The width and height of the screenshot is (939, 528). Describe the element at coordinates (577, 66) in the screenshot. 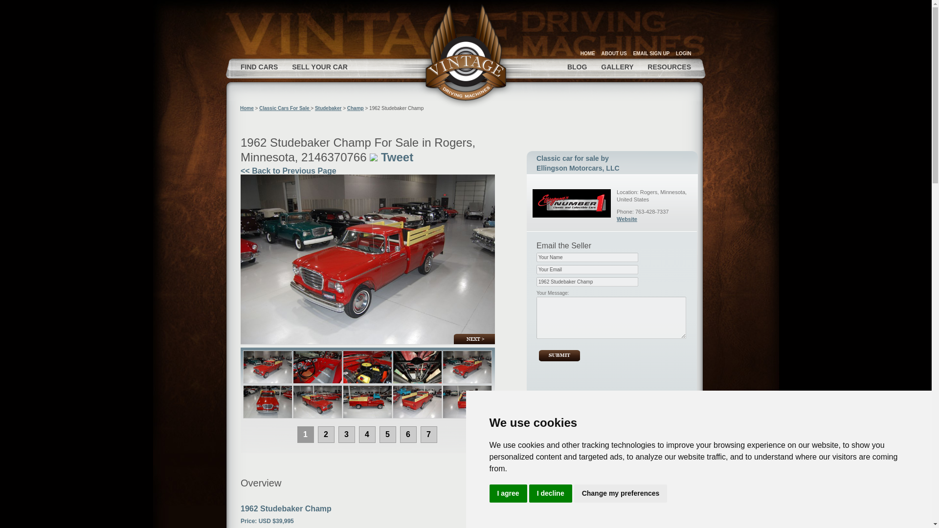

I see `BLOG` at that location.